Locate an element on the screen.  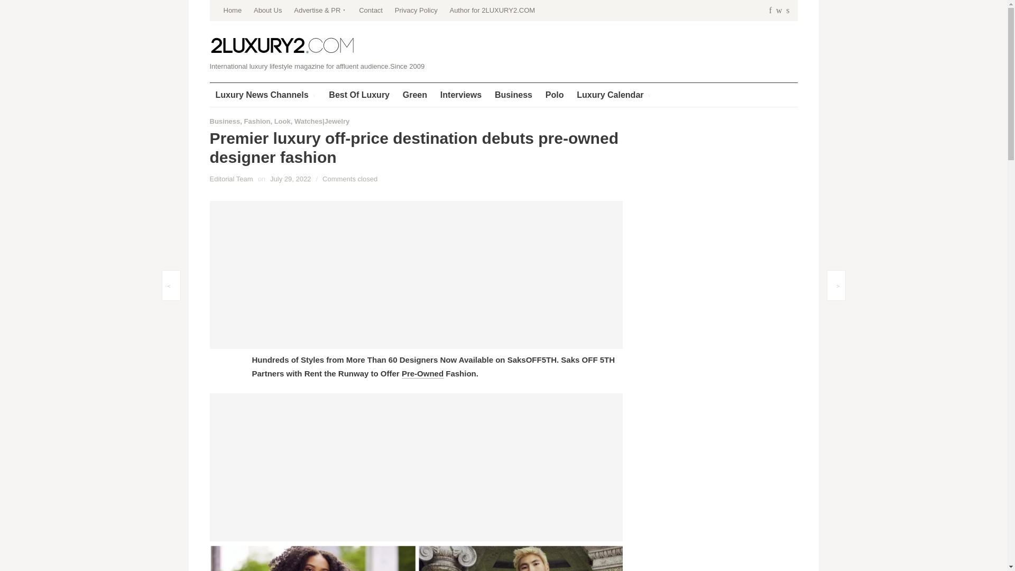
luxury interviews is located at coordinates (460, 94).